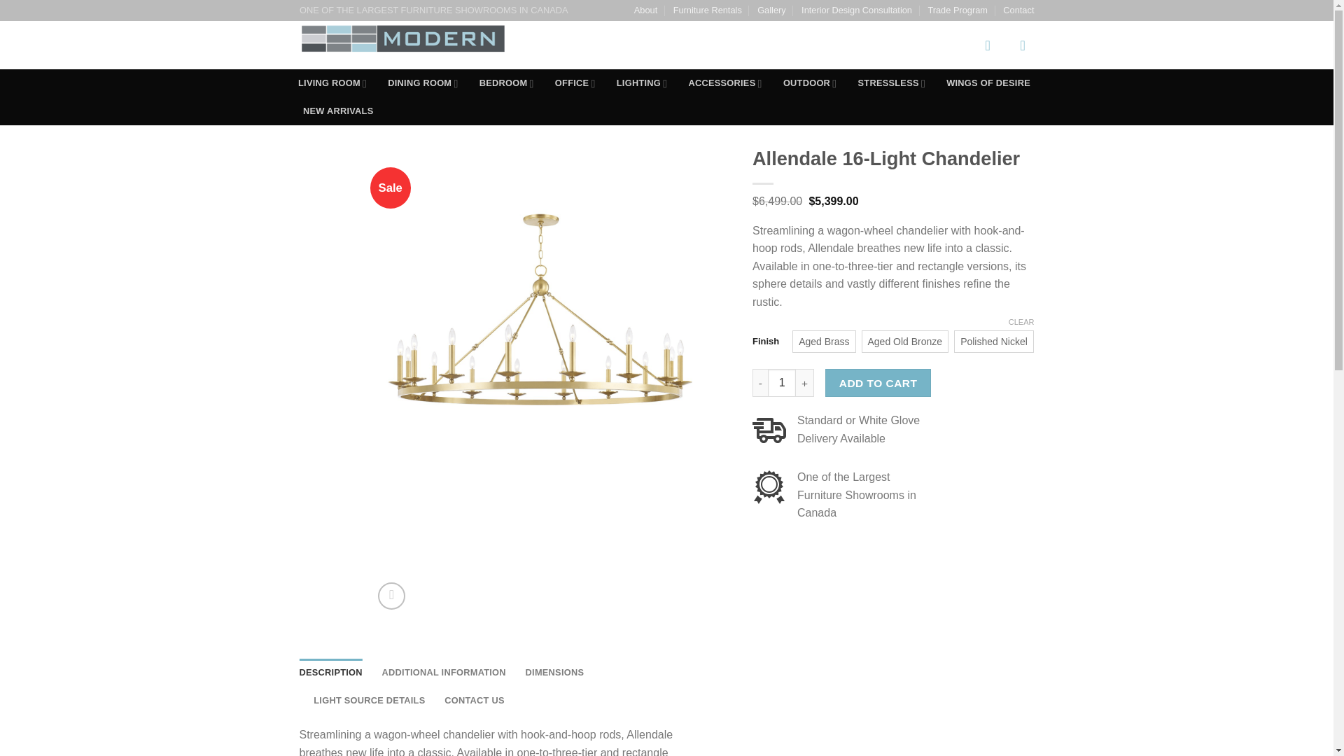 This screenshot has width=1344, height=756. I want to click on Contact, so click(1018, 10).